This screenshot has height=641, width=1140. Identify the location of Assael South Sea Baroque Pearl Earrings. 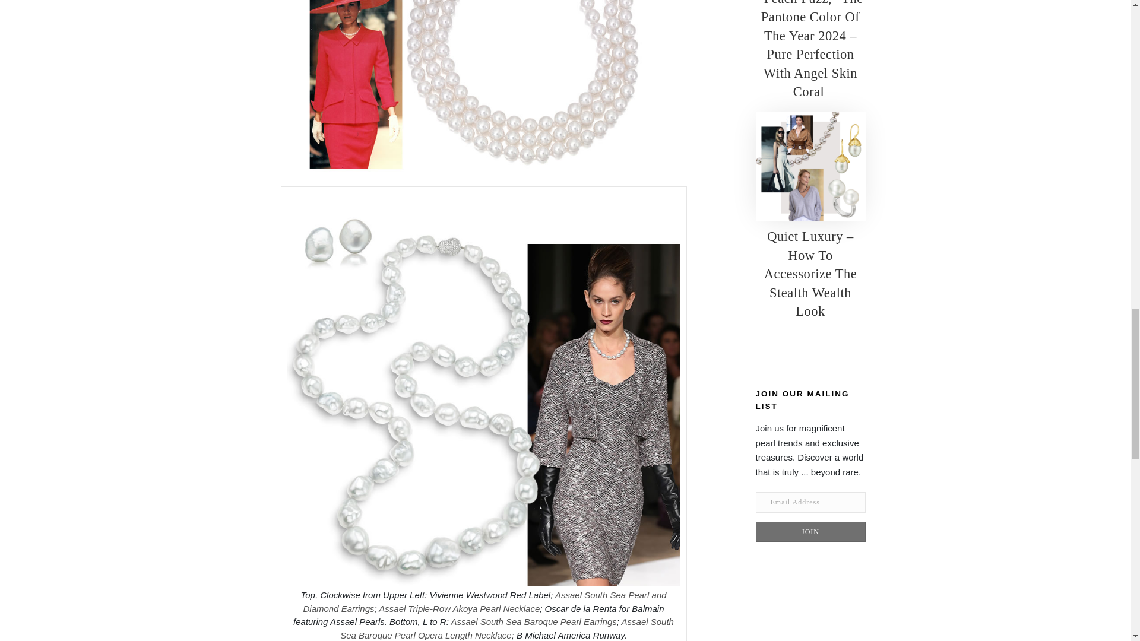
(533, 621).